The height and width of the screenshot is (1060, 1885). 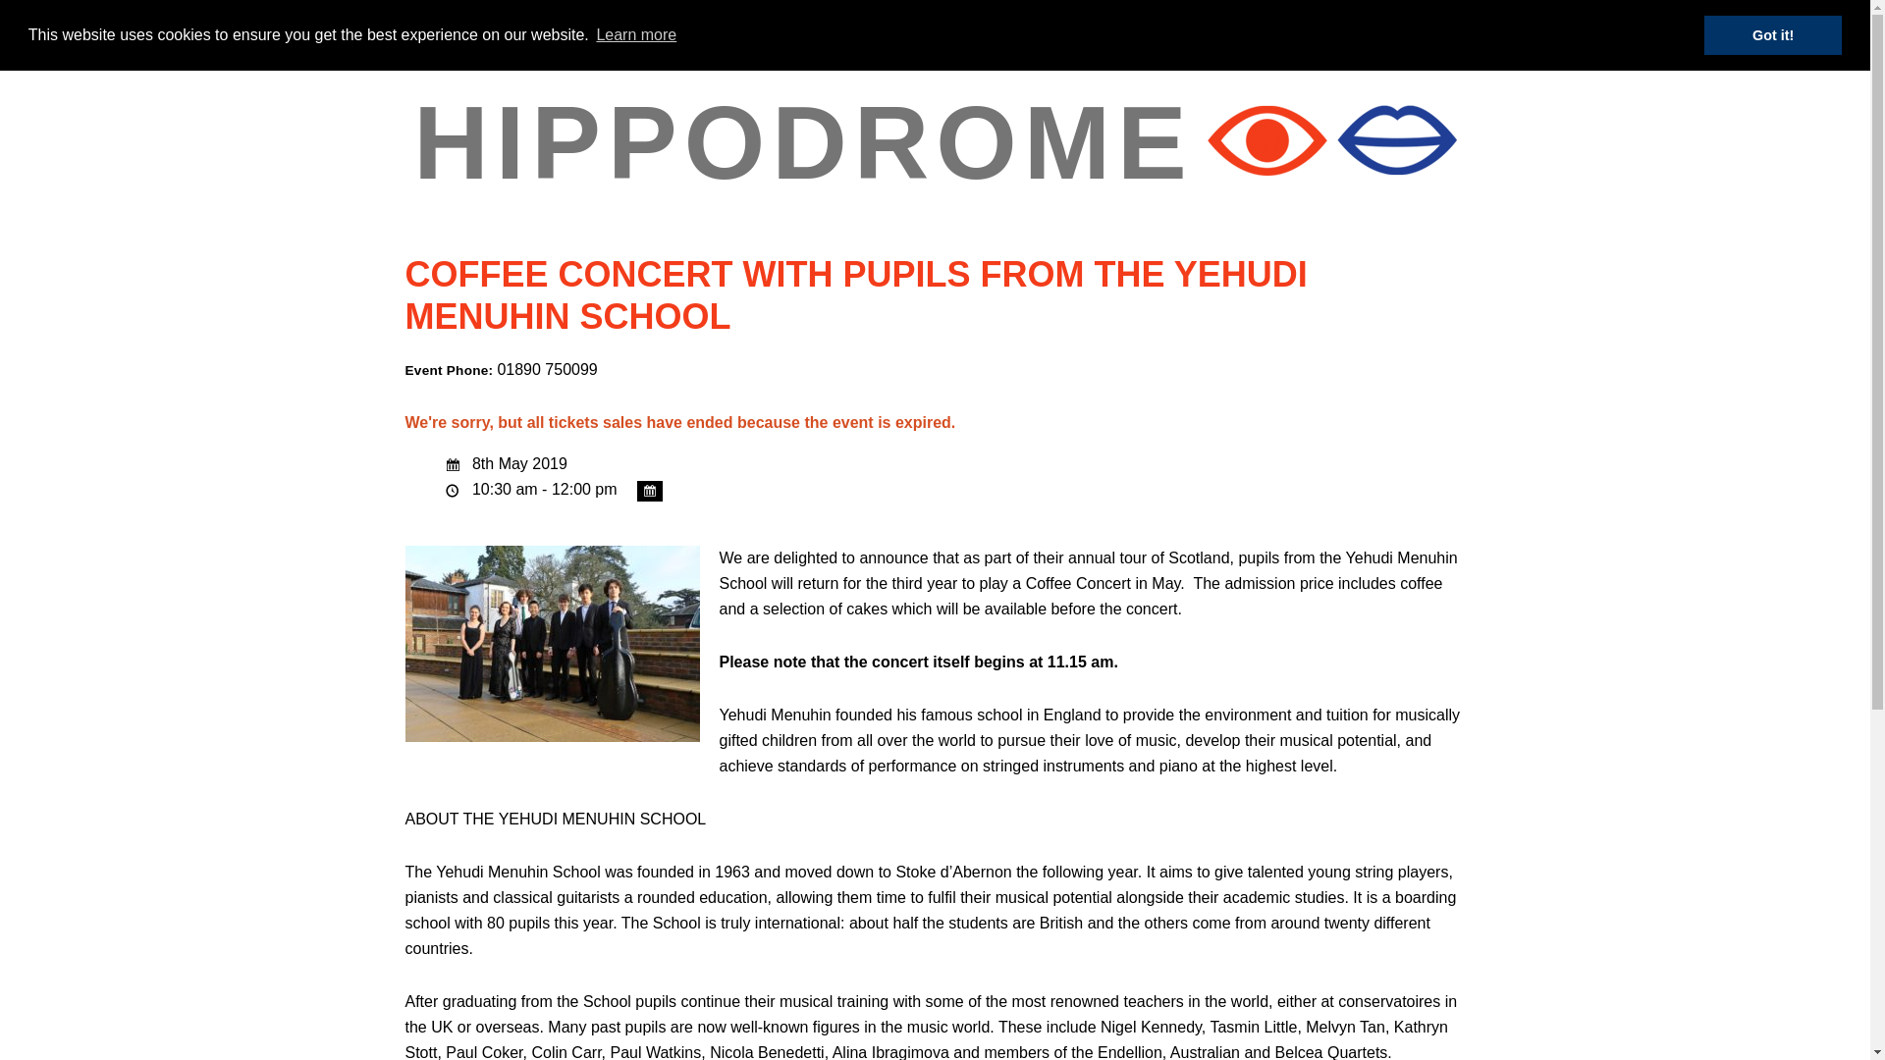 What do you see at coordinates (1298, 26) in the screenshot?
I see `CONTACT US` at bounding box center [1298, 26].